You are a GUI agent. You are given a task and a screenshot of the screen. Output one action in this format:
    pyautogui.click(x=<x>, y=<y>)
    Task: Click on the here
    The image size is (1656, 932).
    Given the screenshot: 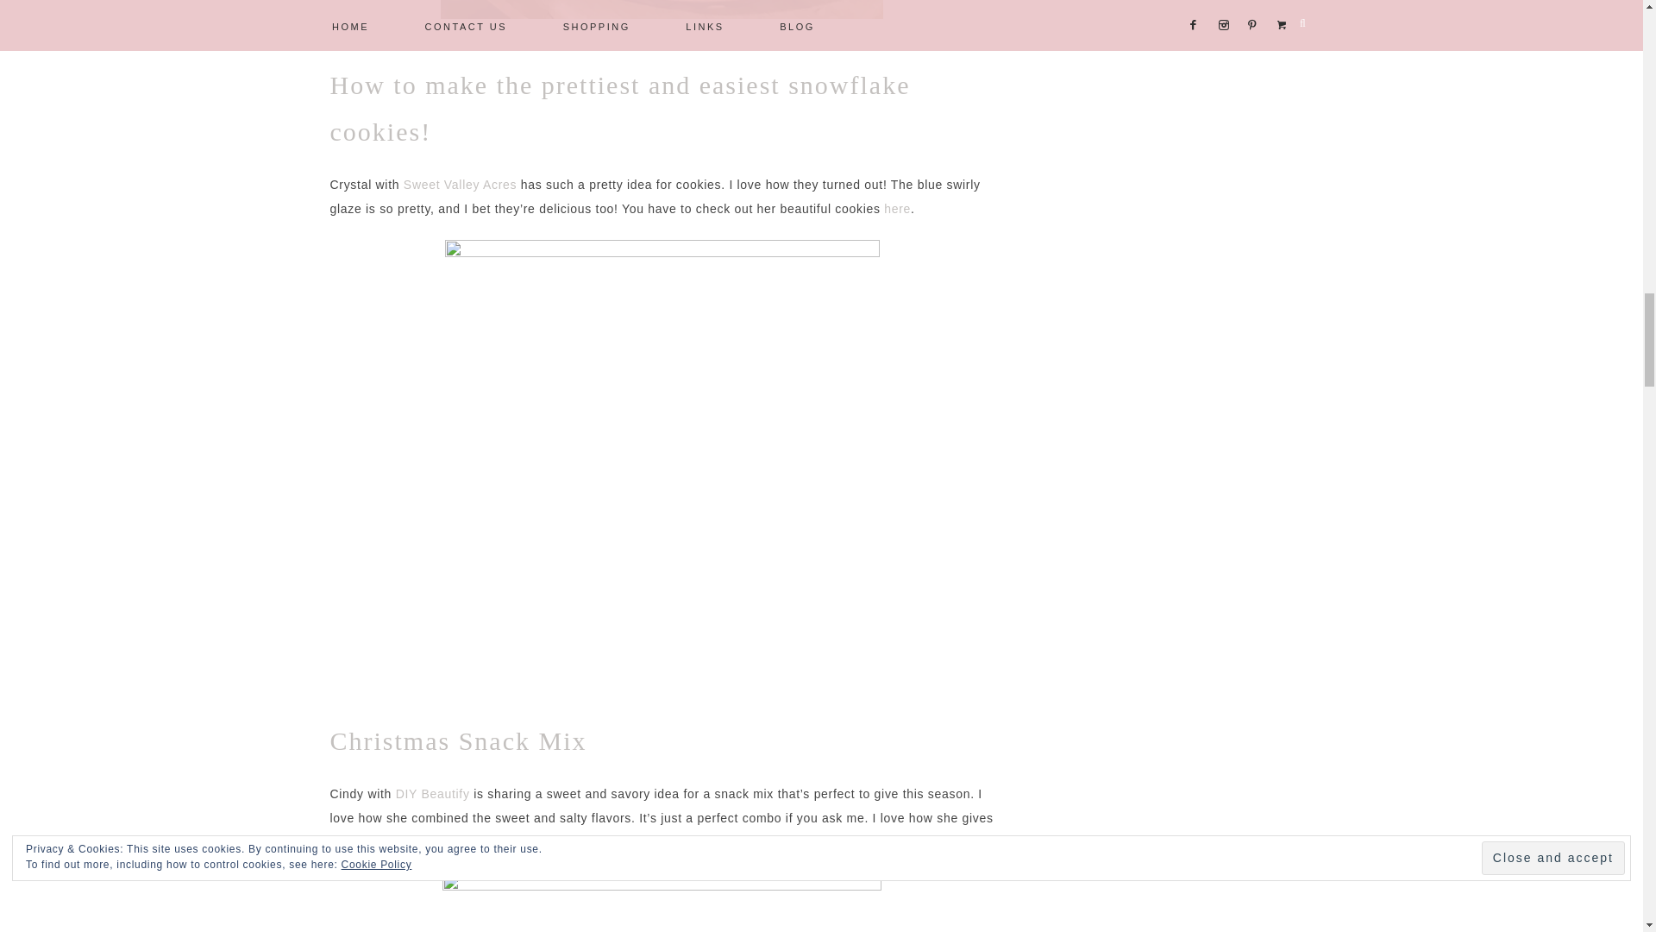 What is the action you would take?
    pyautogui.click(x=740, y=841)
    